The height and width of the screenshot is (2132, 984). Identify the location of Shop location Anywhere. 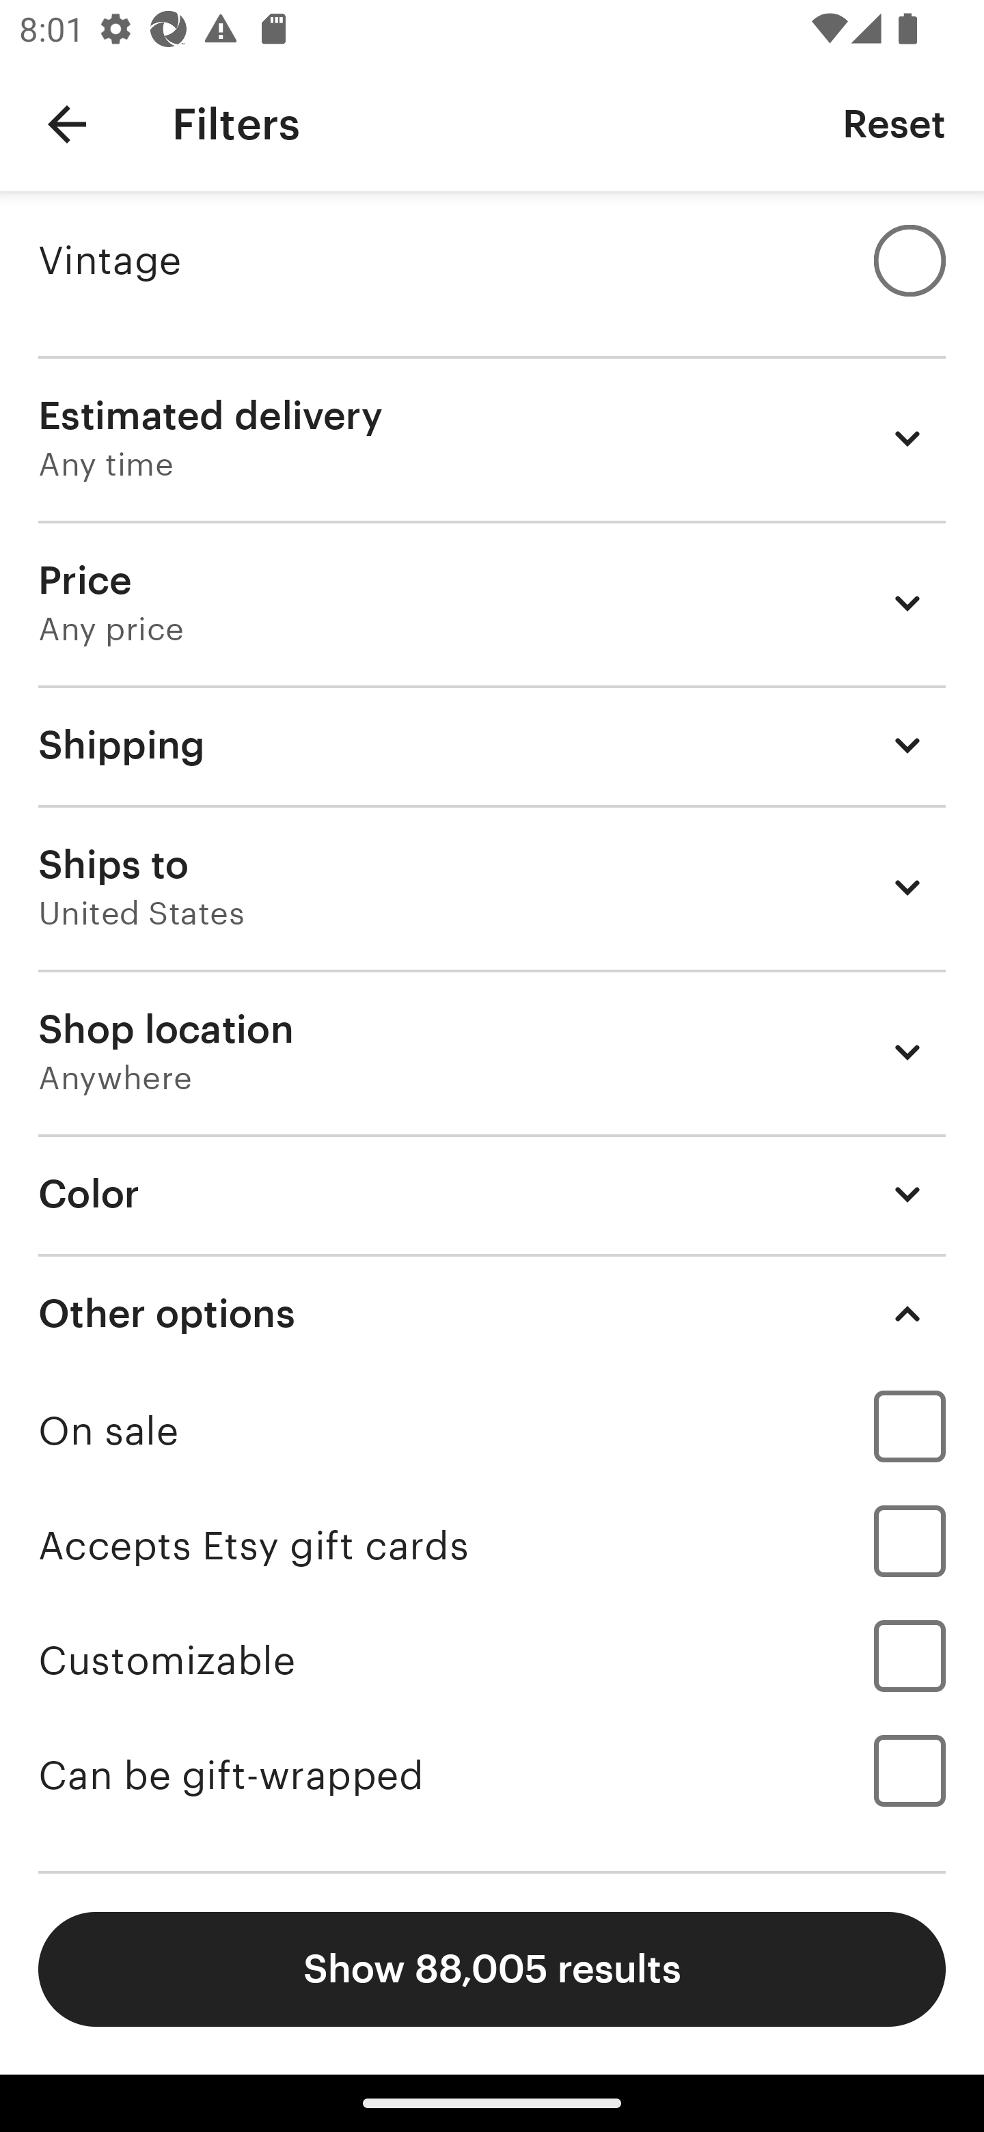
(492, 1052).